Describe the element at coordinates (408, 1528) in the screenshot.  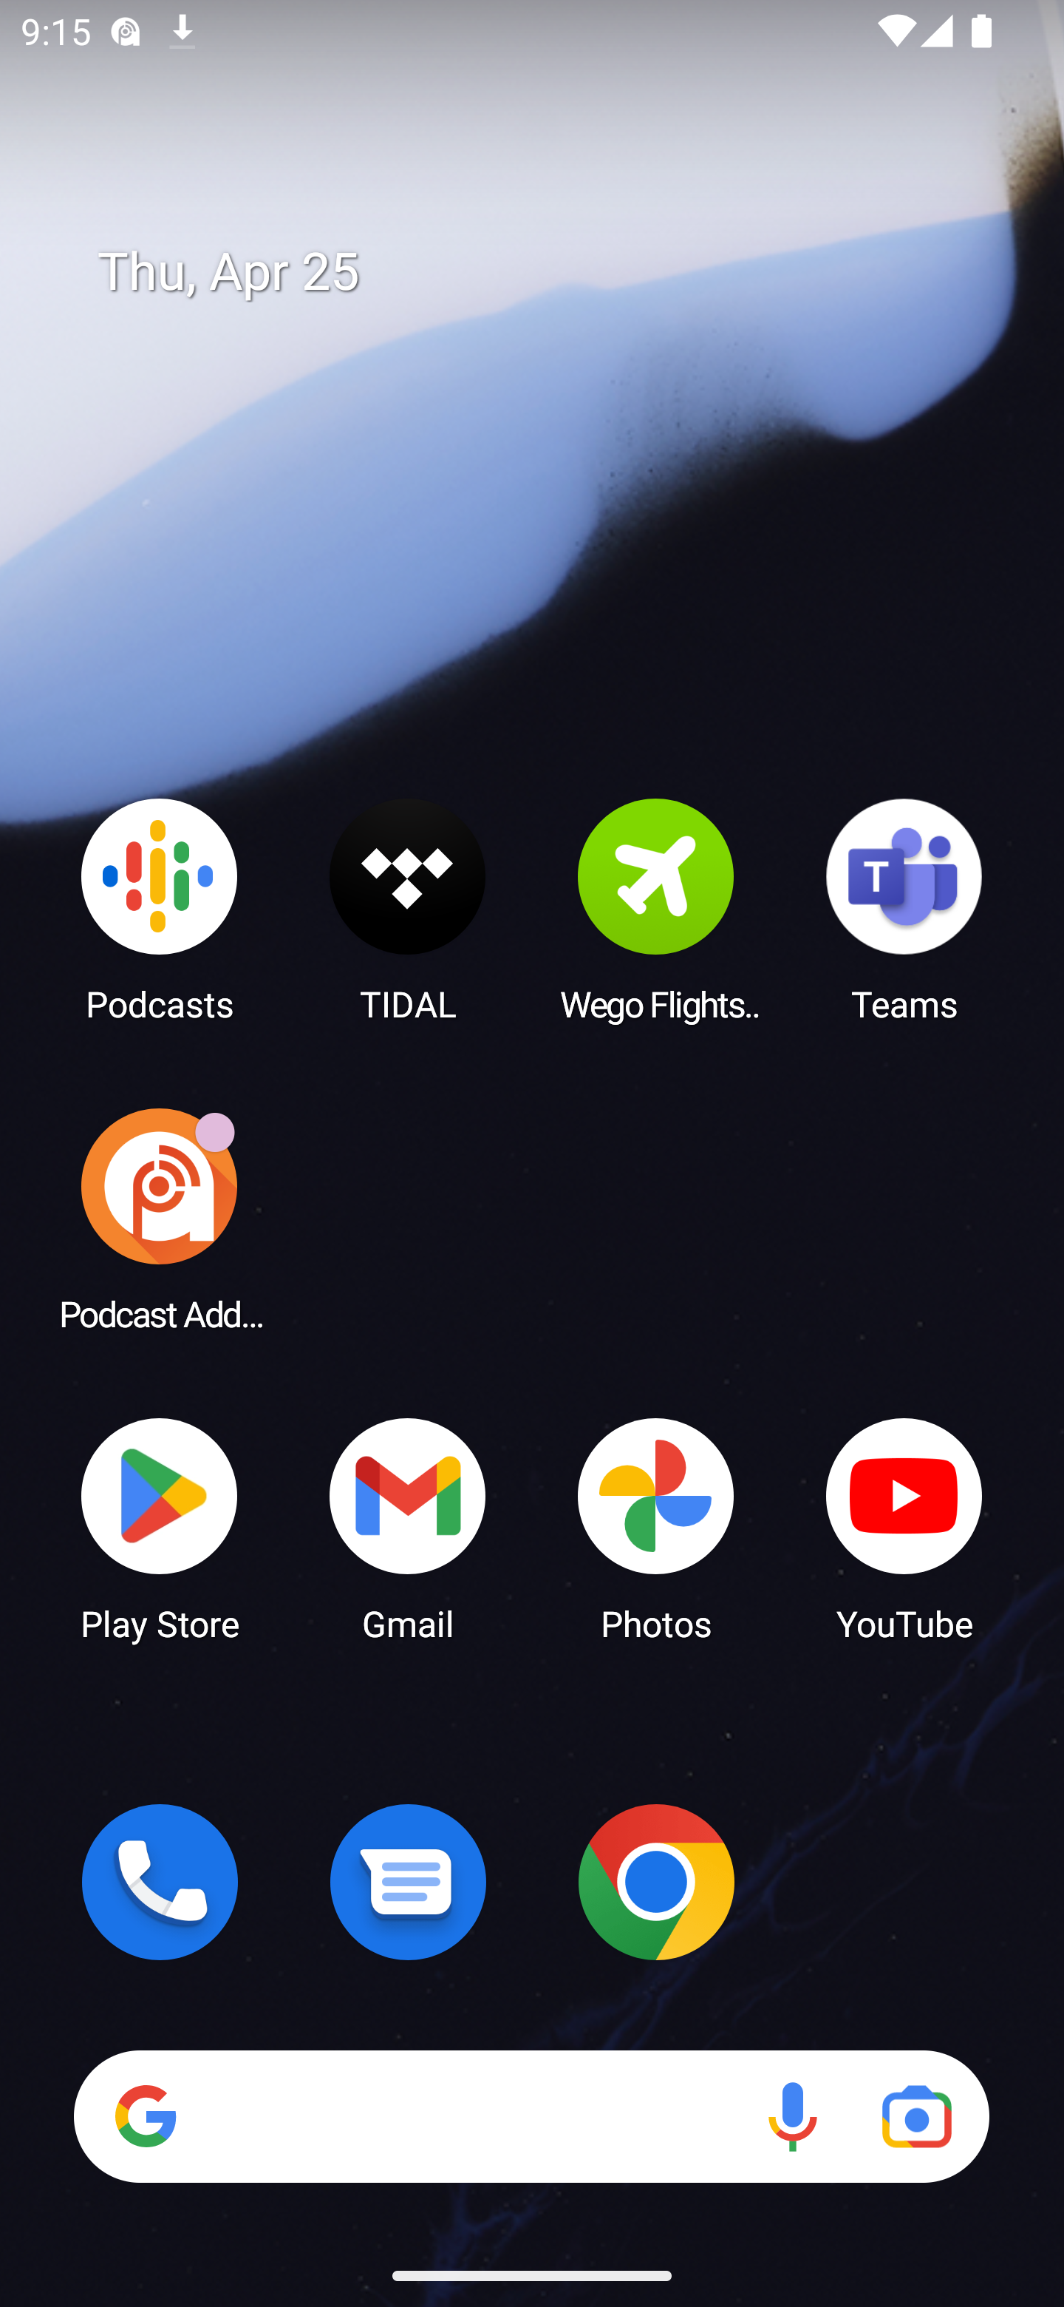
I see `Gmail` at that location.